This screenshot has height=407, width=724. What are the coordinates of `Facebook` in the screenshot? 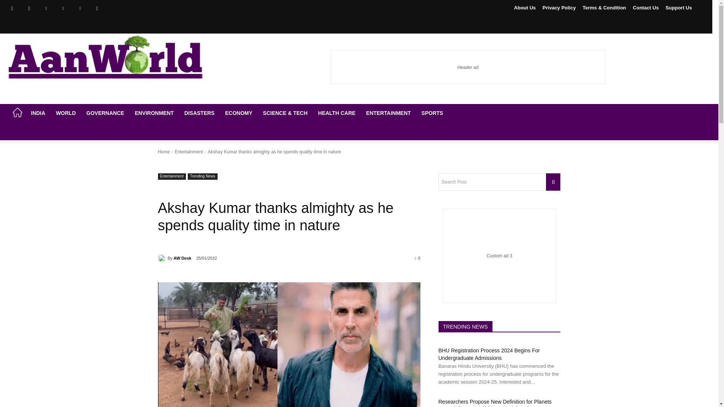 It's located at (12, 8).